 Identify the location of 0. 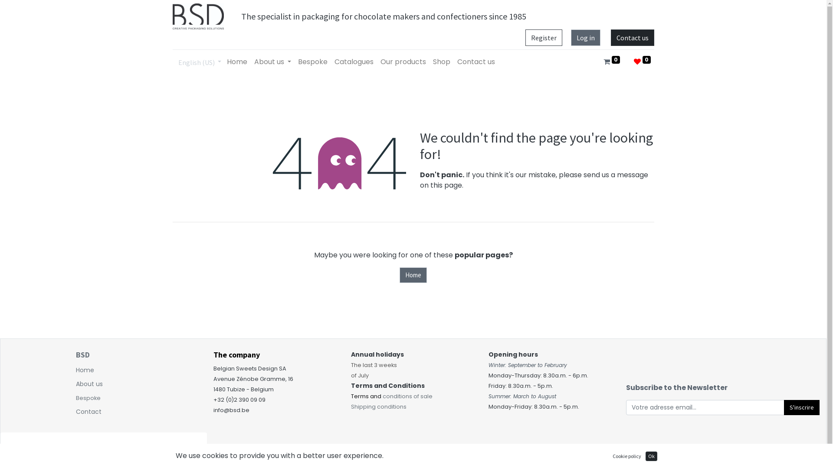
(642, 62).